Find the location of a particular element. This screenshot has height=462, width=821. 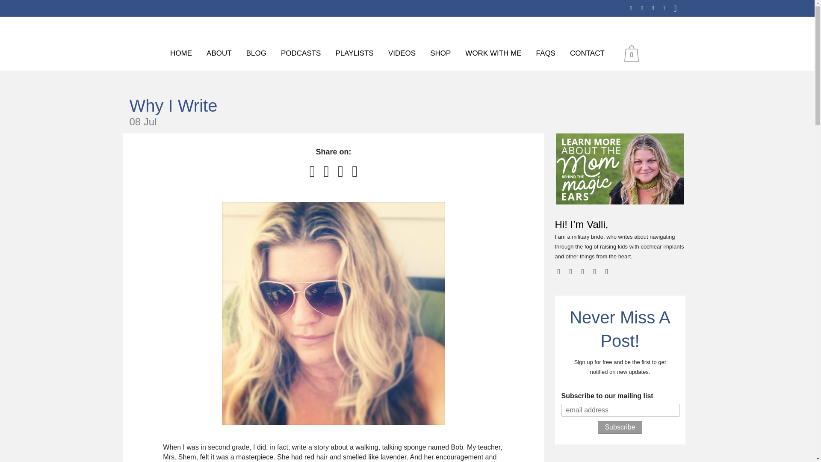

SHOP is located at coordinates (440, 53).